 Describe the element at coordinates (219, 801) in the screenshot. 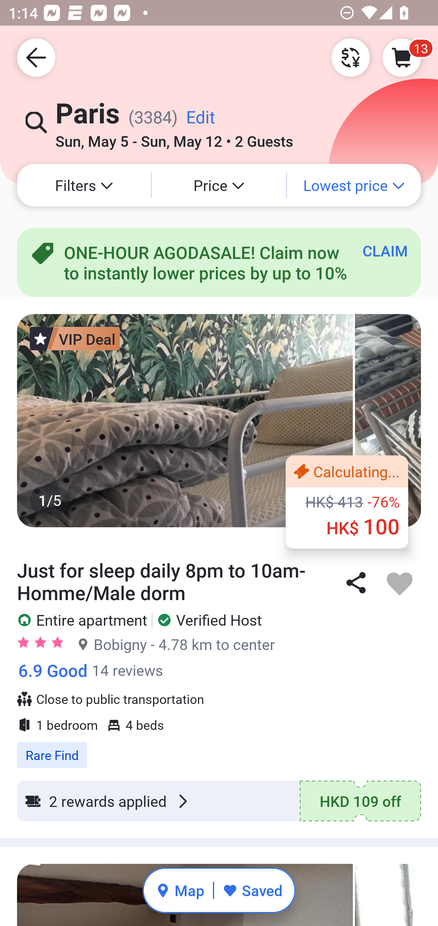

I see `2 rewards applied HKD 109 off` at that location.